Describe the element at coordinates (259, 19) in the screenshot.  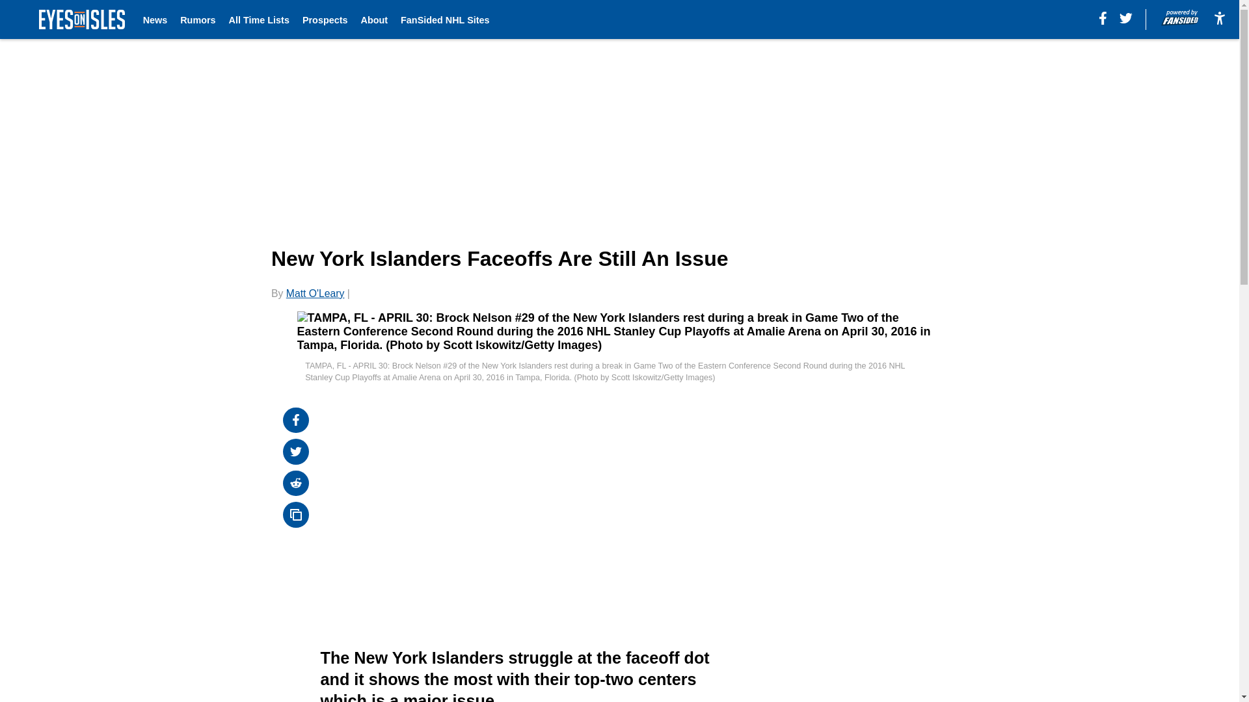
I see `All Time Lists` at that location.